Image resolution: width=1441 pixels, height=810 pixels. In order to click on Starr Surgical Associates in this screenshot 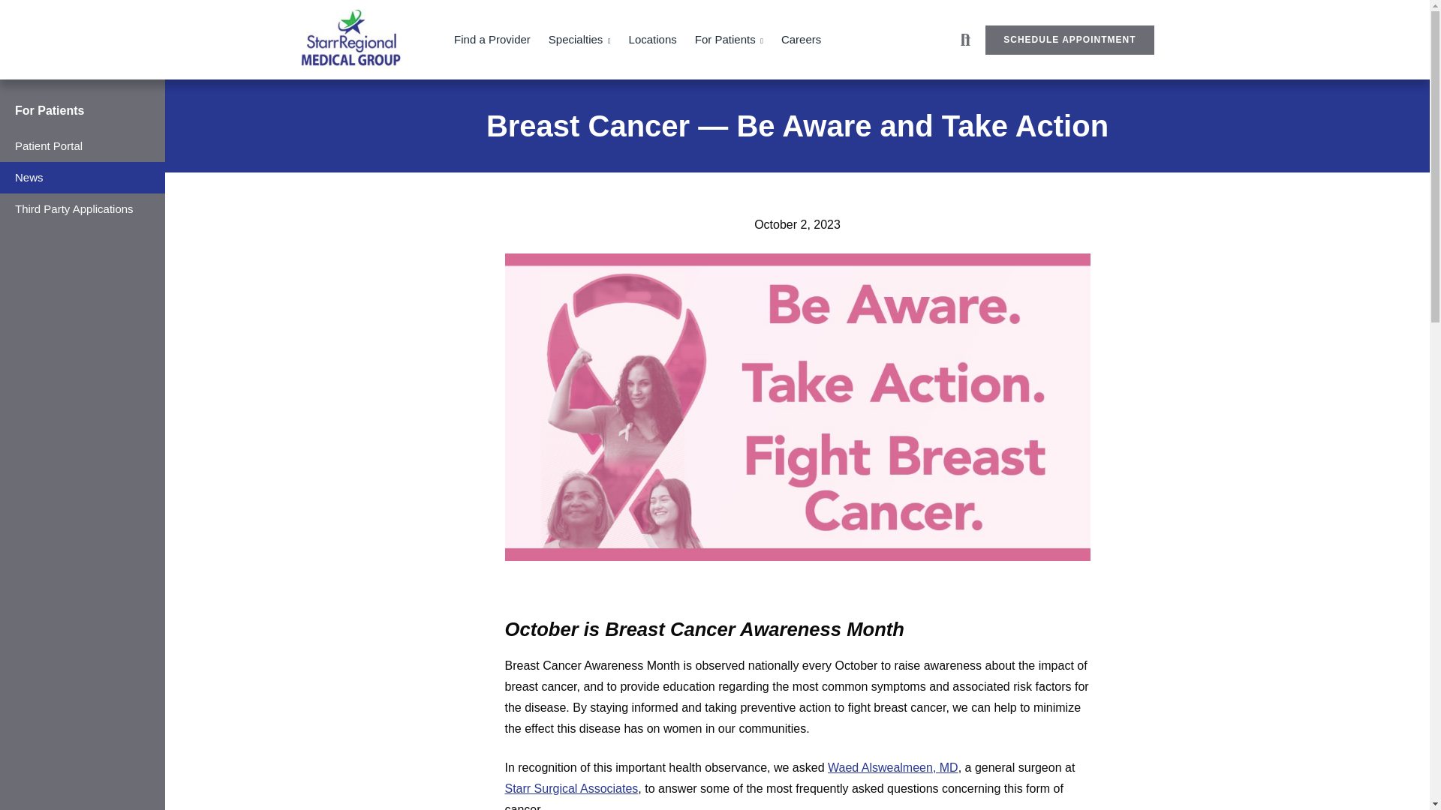, I will do `click(571, 788)`.